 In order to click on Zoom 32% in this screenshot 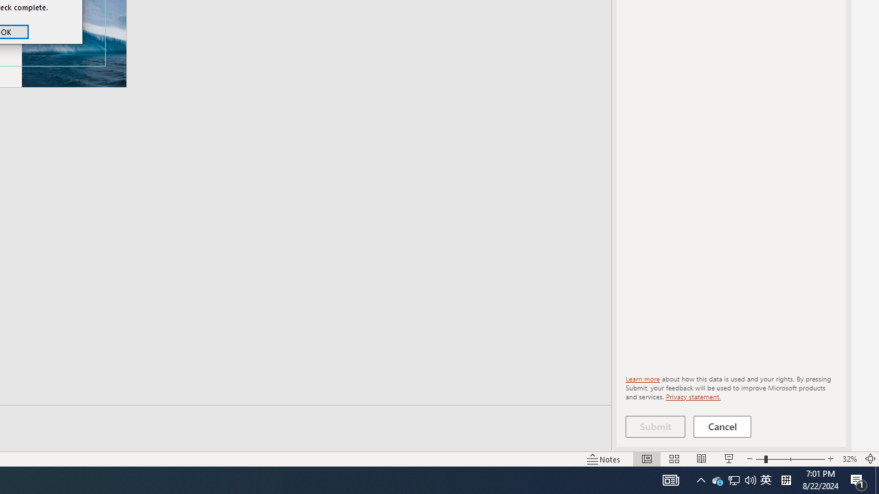, I will do `click(734, 480)`.